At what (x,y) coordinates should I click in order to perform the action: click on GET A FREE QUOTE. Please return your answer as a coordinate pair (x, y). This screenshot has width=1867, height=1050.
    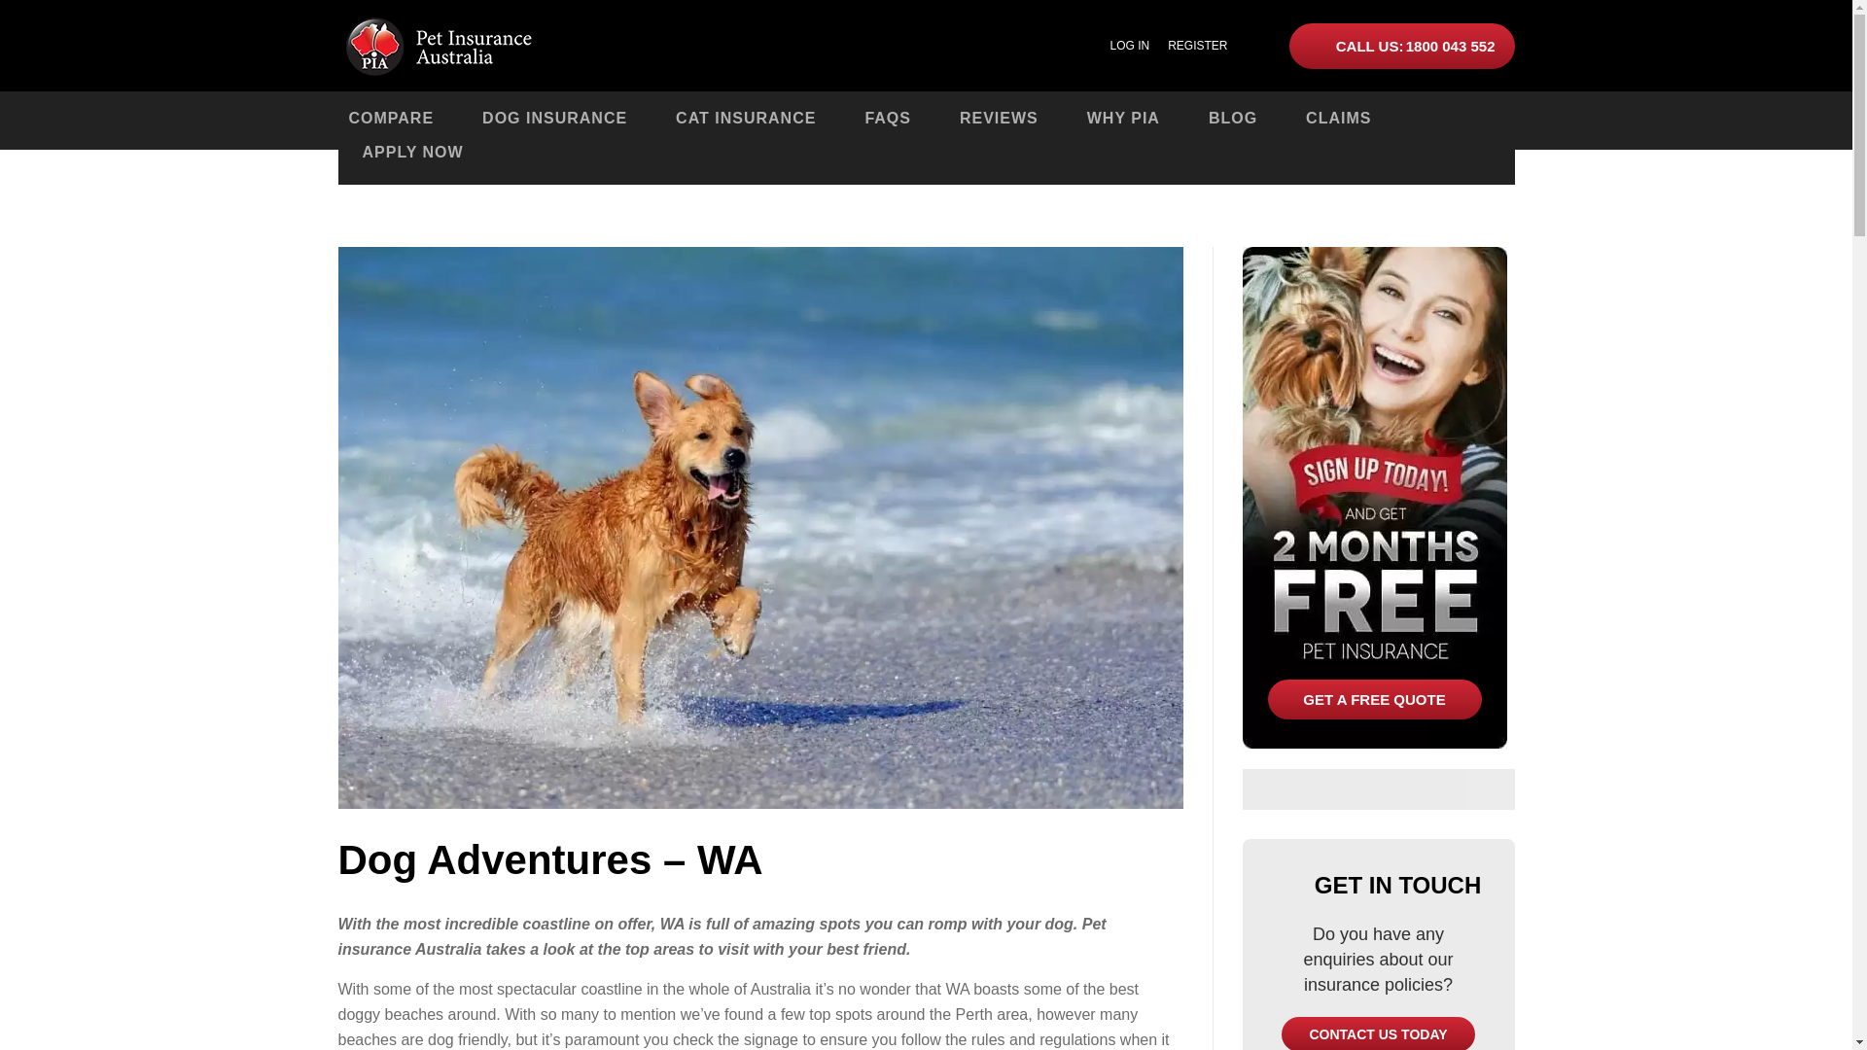
    Looking at the image, I should click on (1375, 698).